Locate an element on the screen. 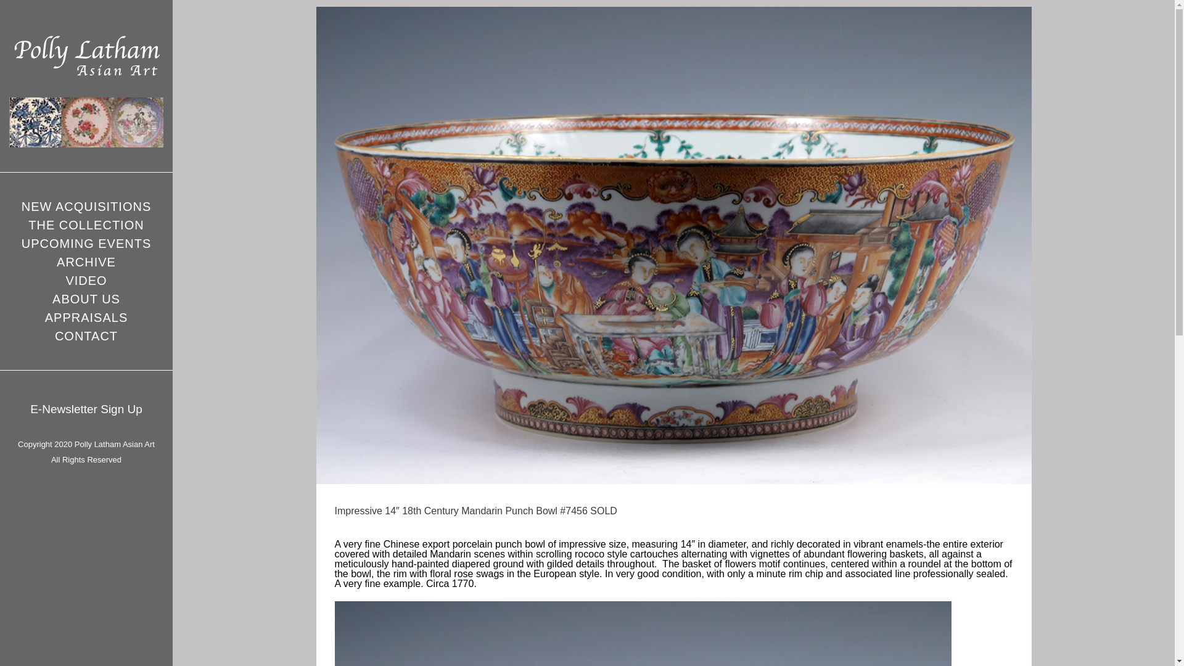 The width and height of the screenshot is (1184, 666). UPCOMING EVENTS is located at coordinates (86, 244).